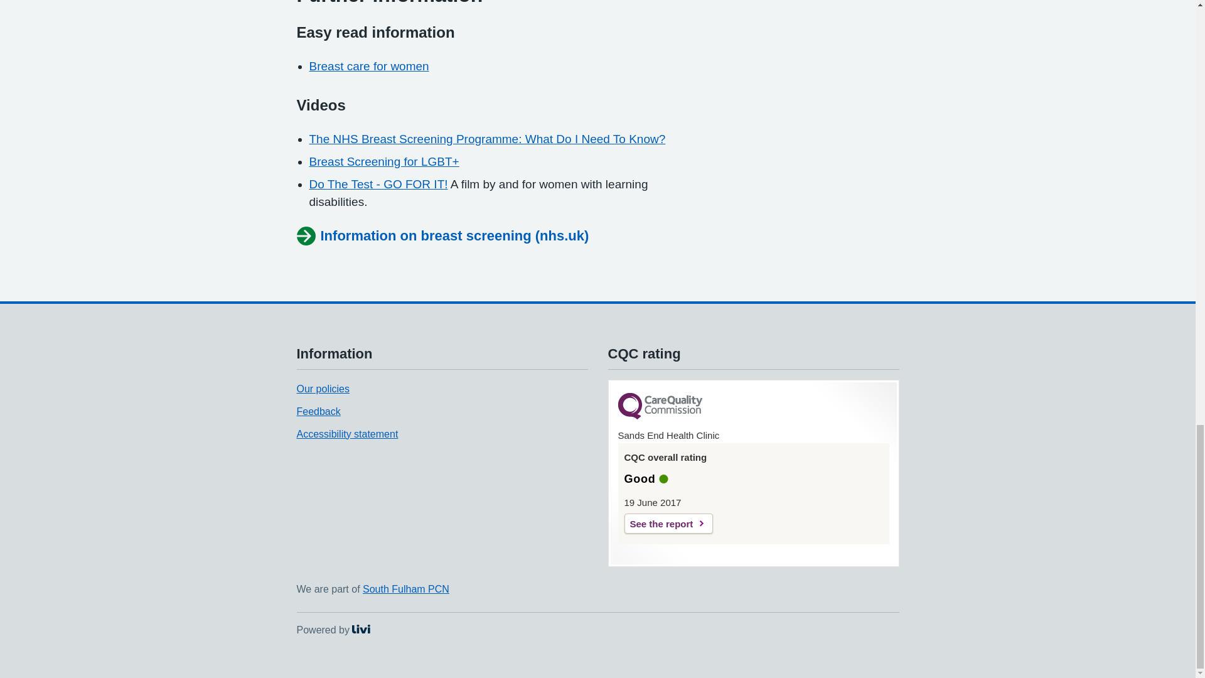 This screenshot has height=678, width=1205. Describe the element at coordinates (368, 66) in the screenshot. I see `See the report` at that location.